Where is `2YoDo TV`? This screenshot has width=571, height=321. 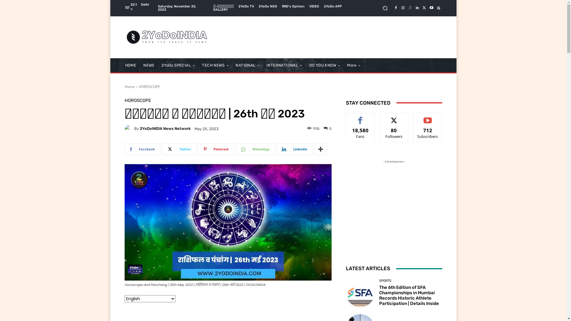
2YoDo TV is located at coordinates (246, 7).